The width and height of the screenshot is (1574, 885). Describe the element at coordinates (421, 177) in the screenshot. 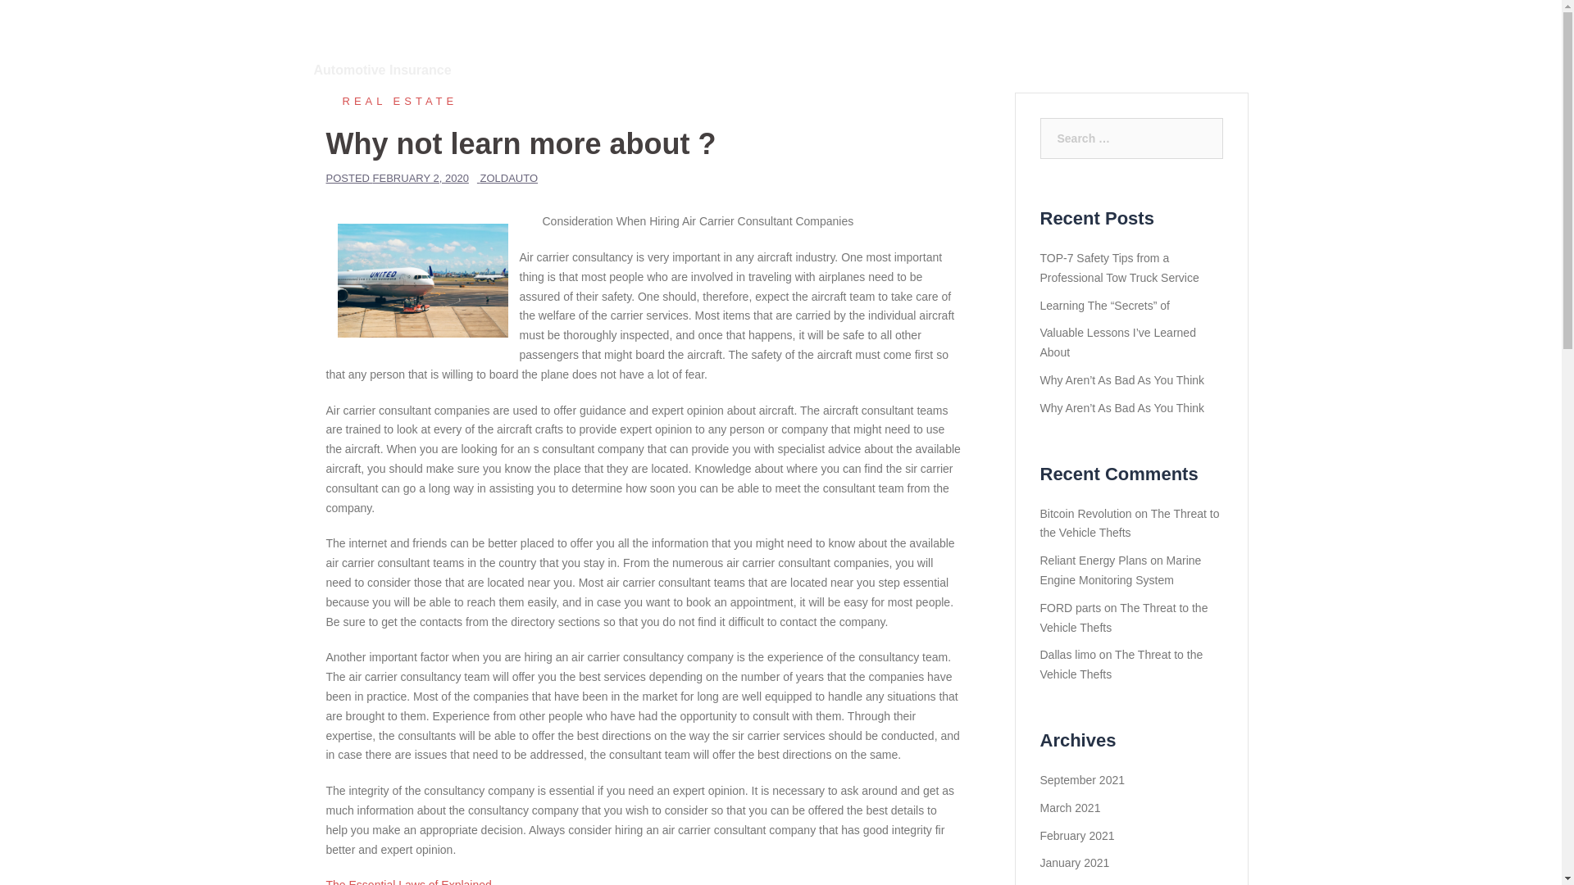

I see `FEBRUARY 2, 2020` at that location.